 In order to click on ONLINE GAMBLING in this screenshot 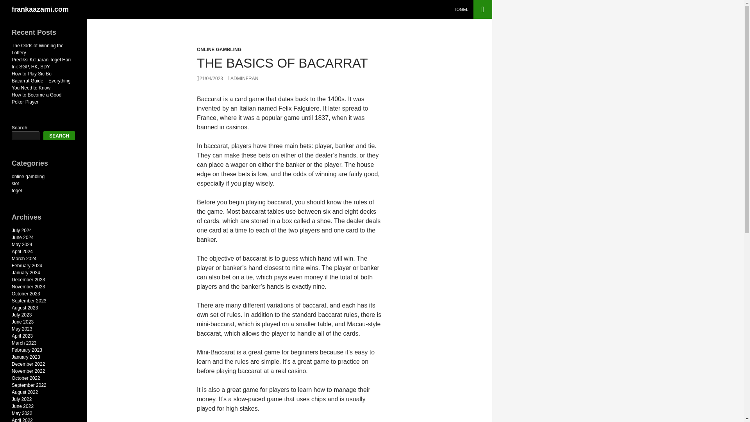, I will do `click(219, 49)`.